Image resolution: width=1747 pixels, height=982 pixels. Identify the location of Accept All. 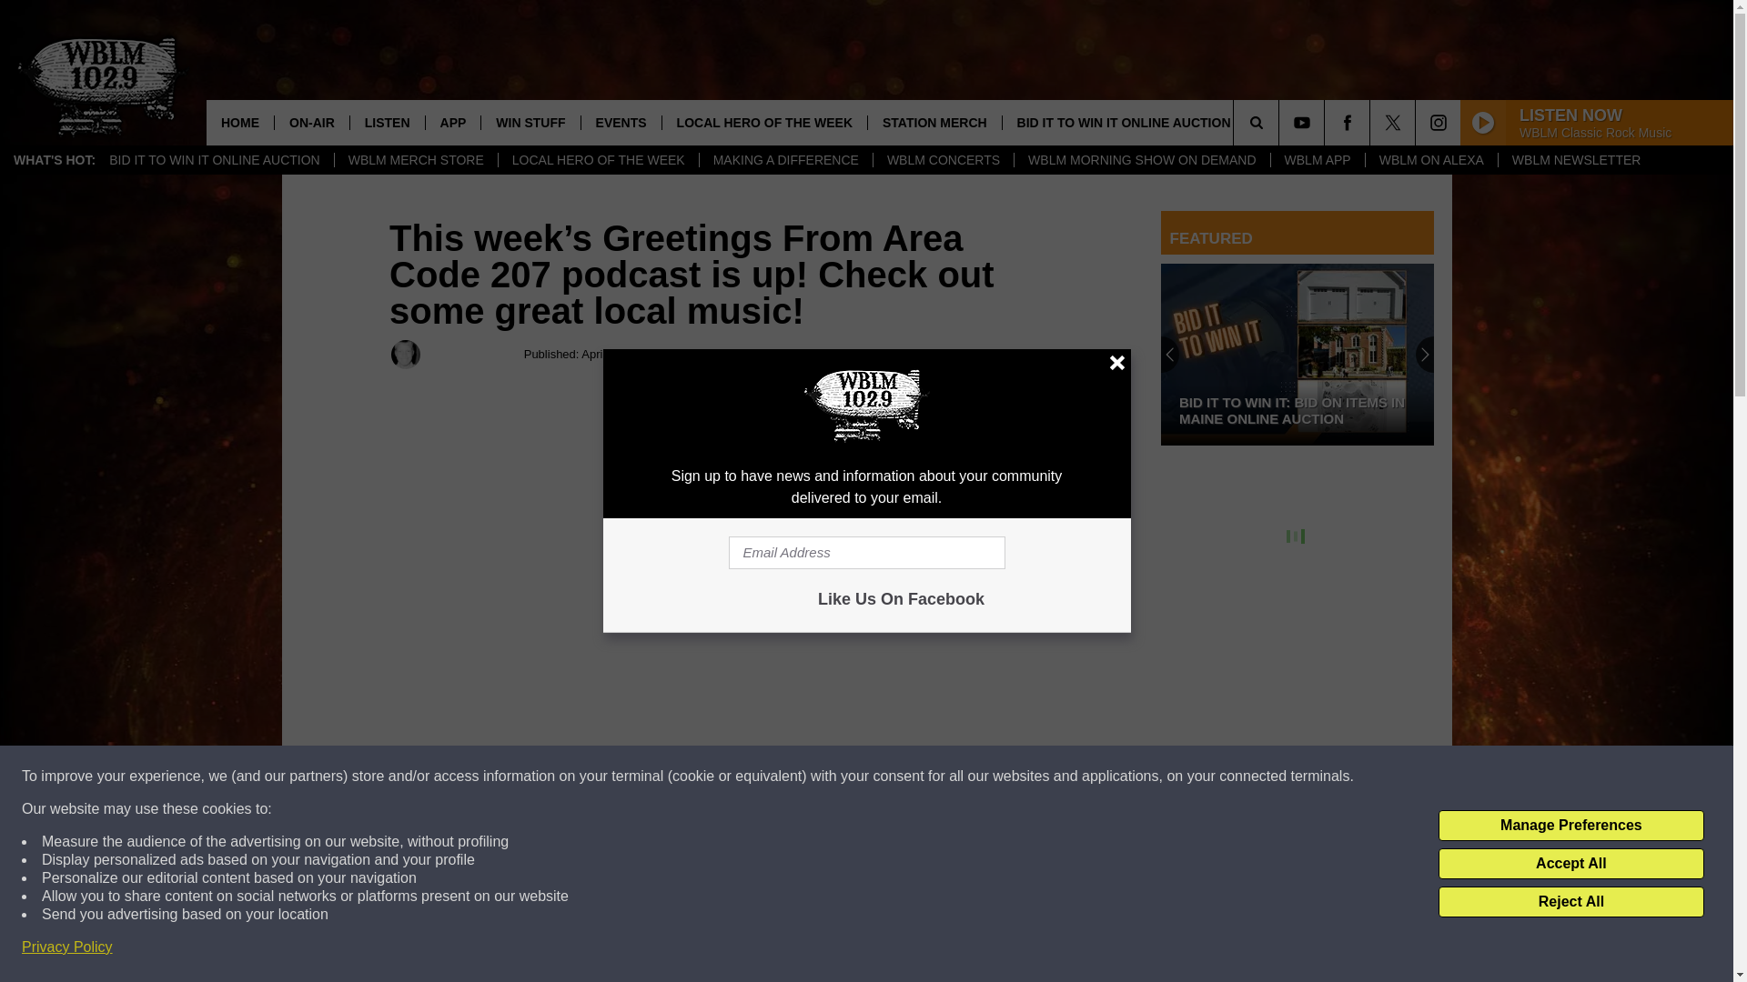
(1570, 864).